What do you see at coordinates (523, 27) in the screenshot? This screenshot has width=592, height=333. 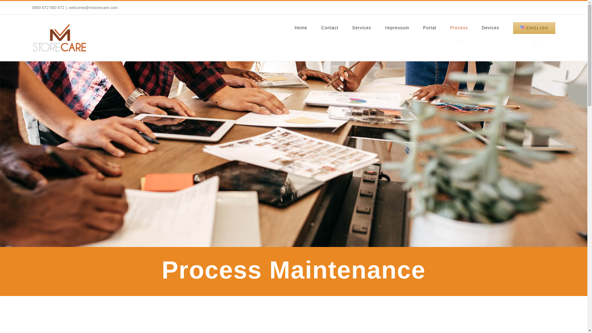 I see `English` at bounding box center [523, 27].